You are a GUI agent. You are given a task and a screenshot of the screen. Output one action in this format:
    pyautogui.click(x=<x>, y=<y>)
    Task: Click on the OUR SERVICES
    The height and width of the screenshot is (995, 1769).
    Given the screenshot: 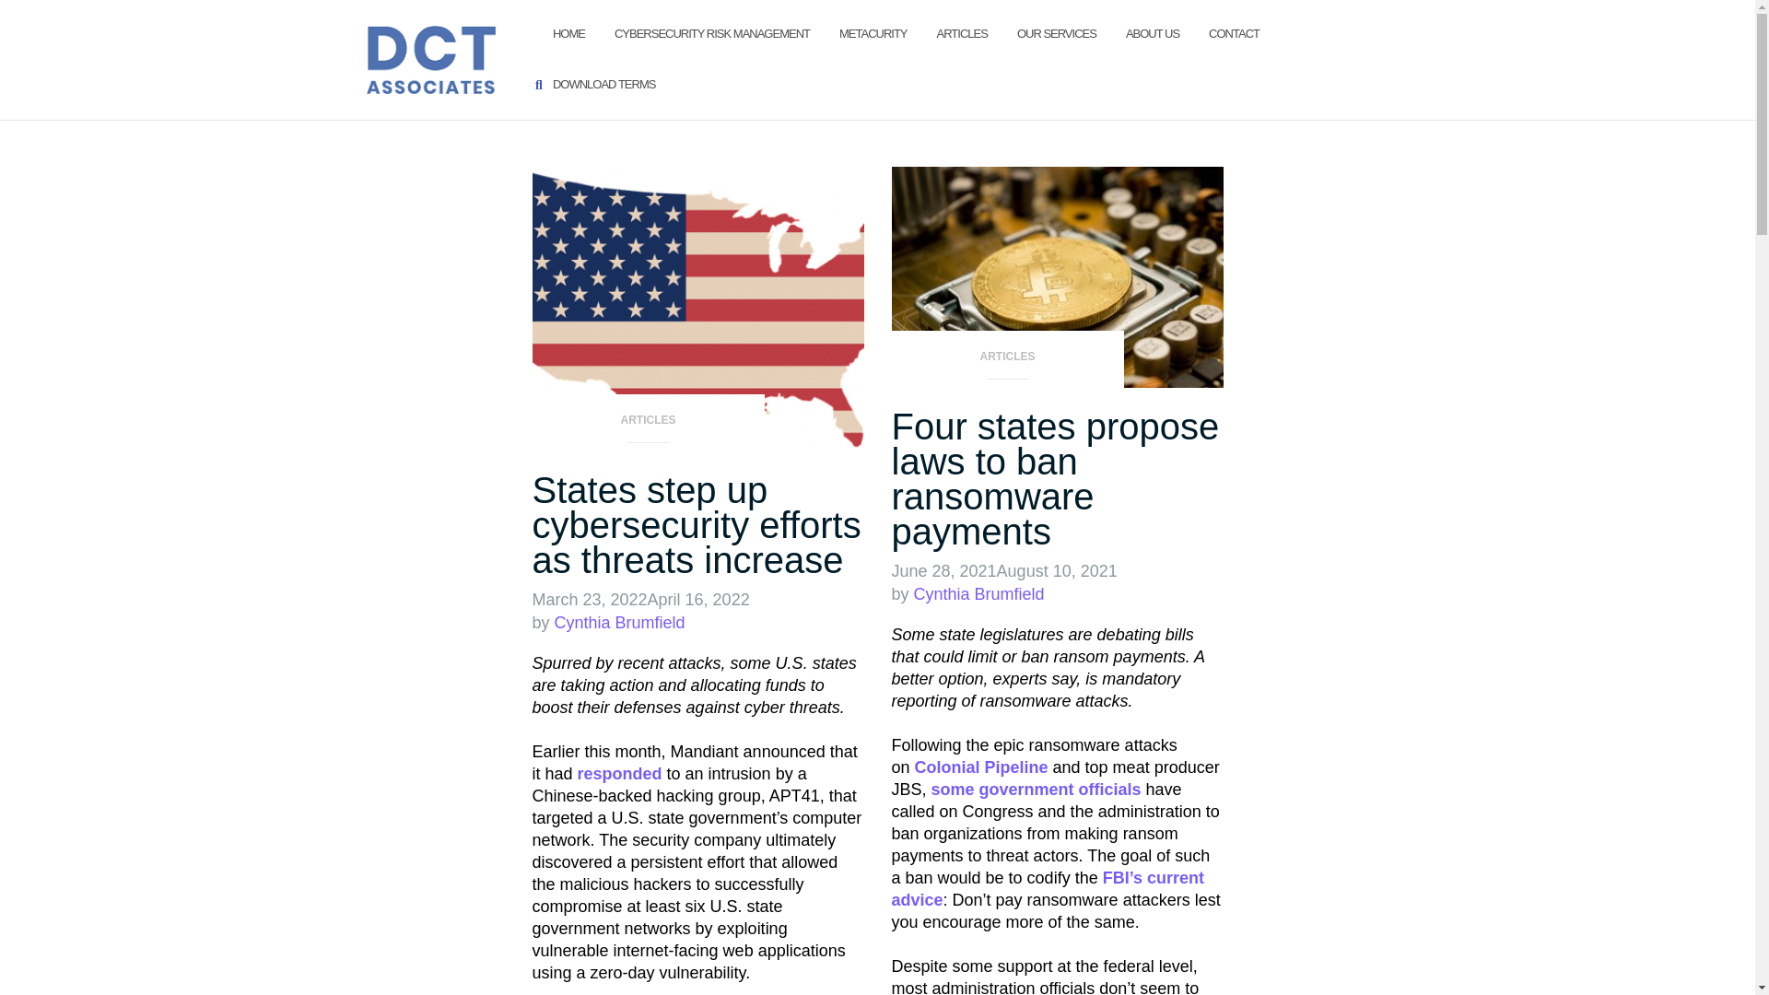 What is the action you would take?
    pyautogui.click(x=1057, y=33)
    